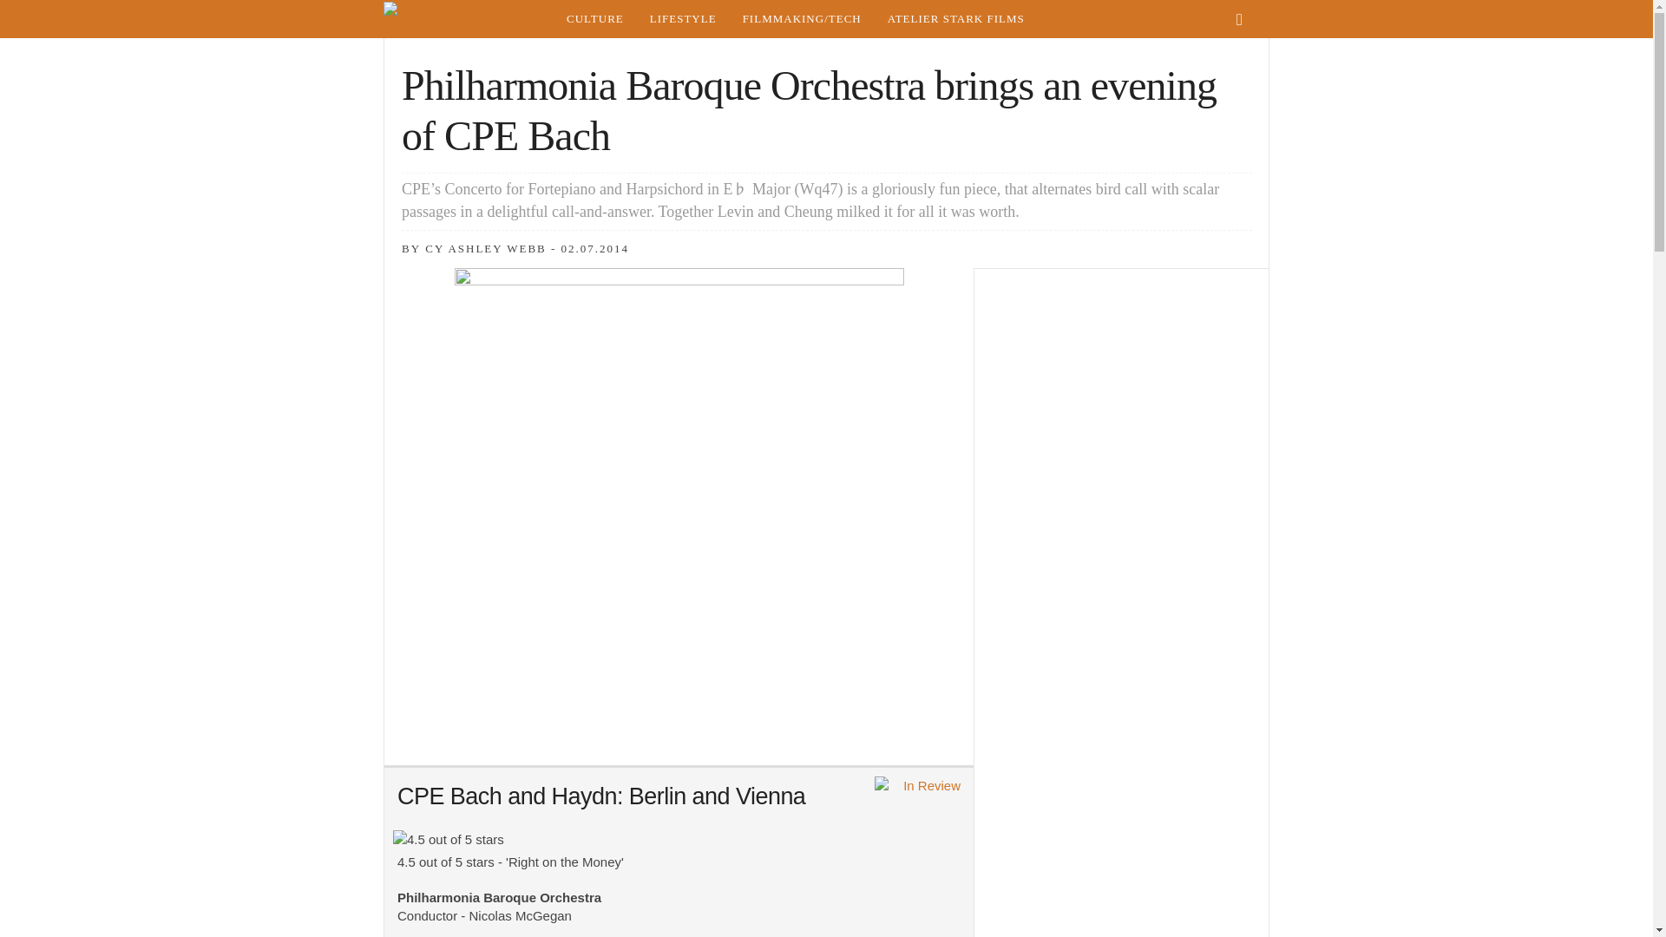 This screenshot has width=1666, height=937. What do you see at coordinates (594, 19) in the screenshot?
I see `Indie film, music, arts in San Francisco and Silicon Valley` at bounding box center [594, 19].